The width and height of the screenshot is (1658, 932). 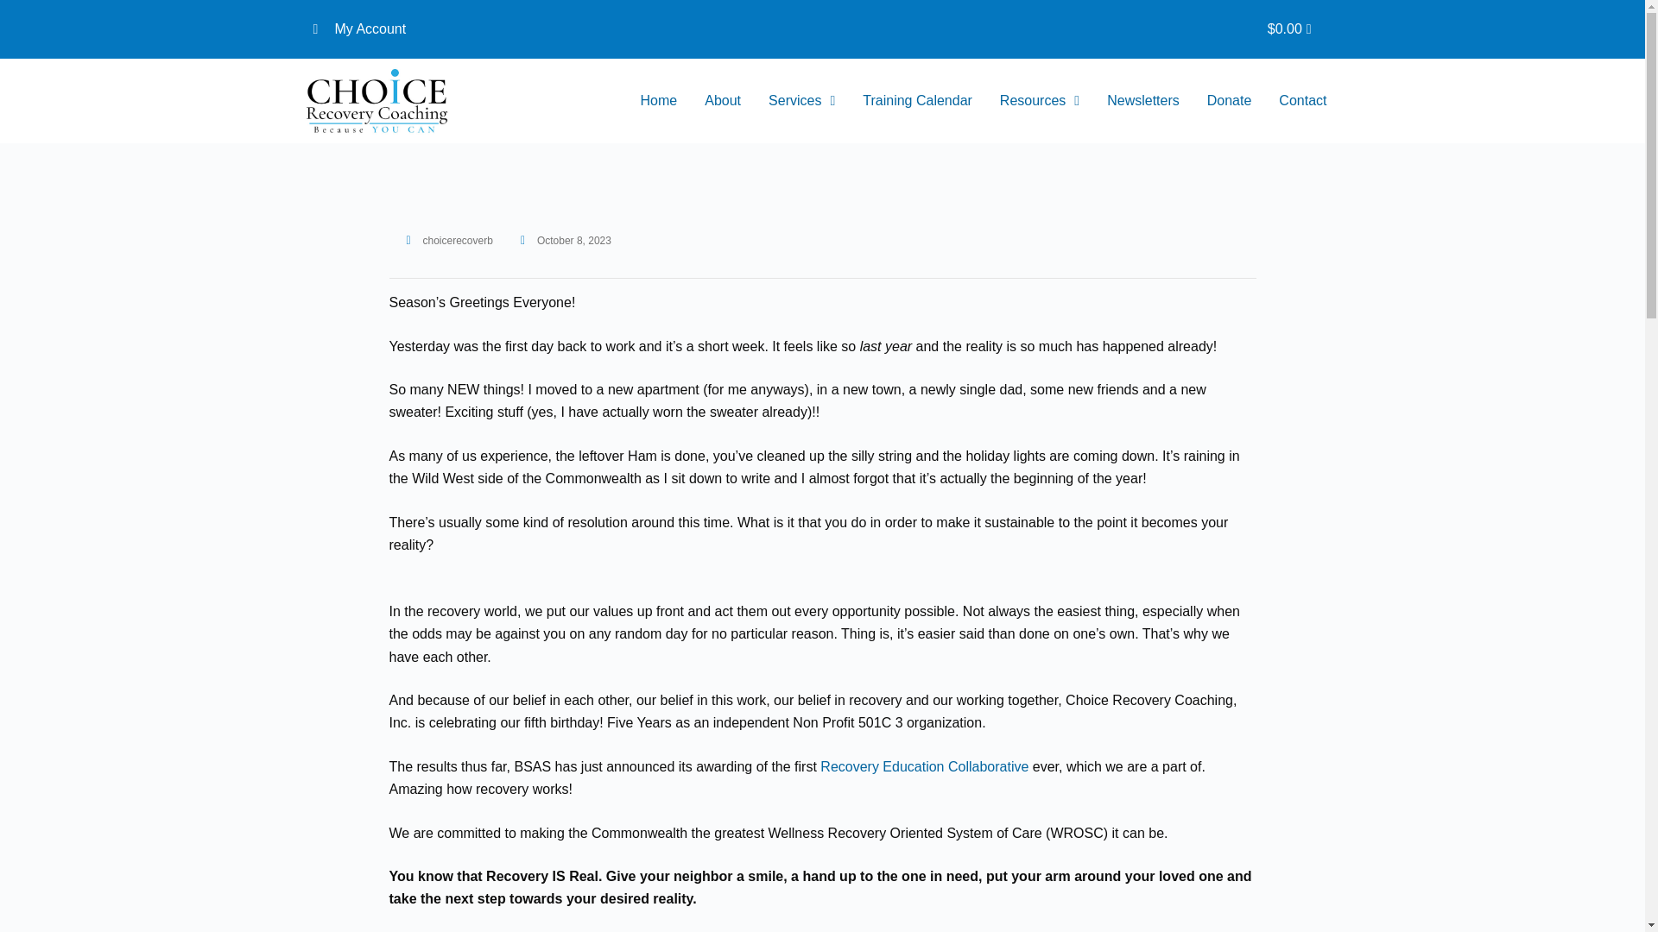 I want to click on Services, so click(x=801, y=100).